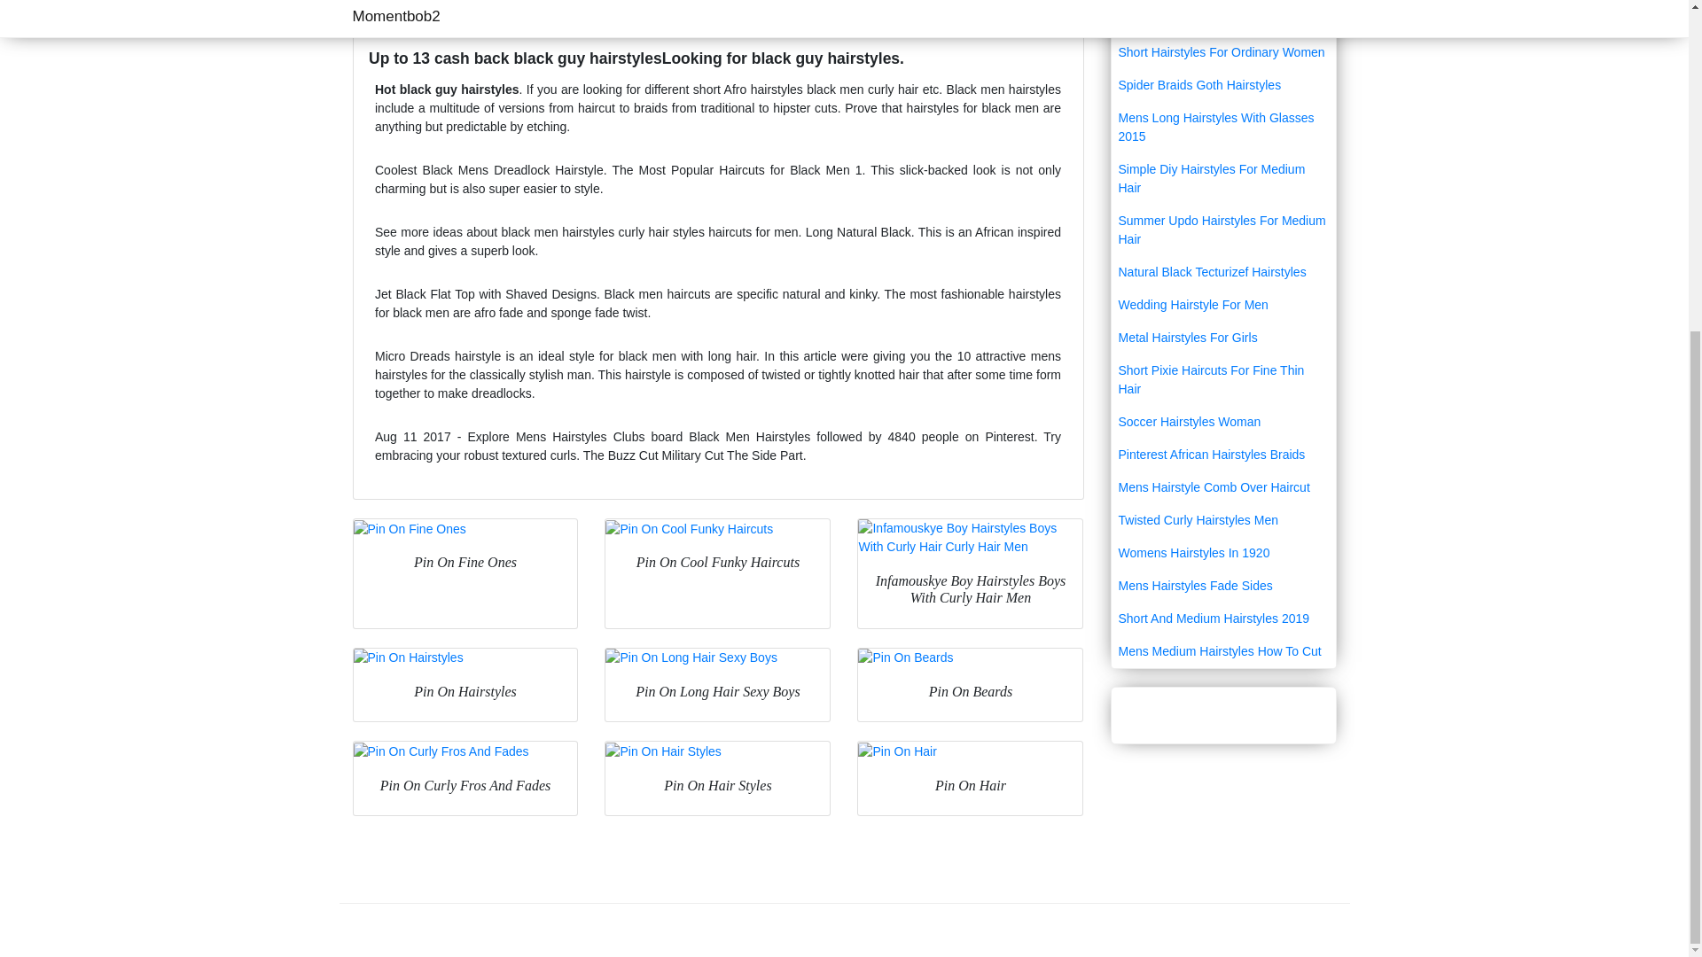 The width and height of the screenshot is (1702, 957). I want to click on Simple Diy Hairstyles For Medium Hair, so click(1223, 179).